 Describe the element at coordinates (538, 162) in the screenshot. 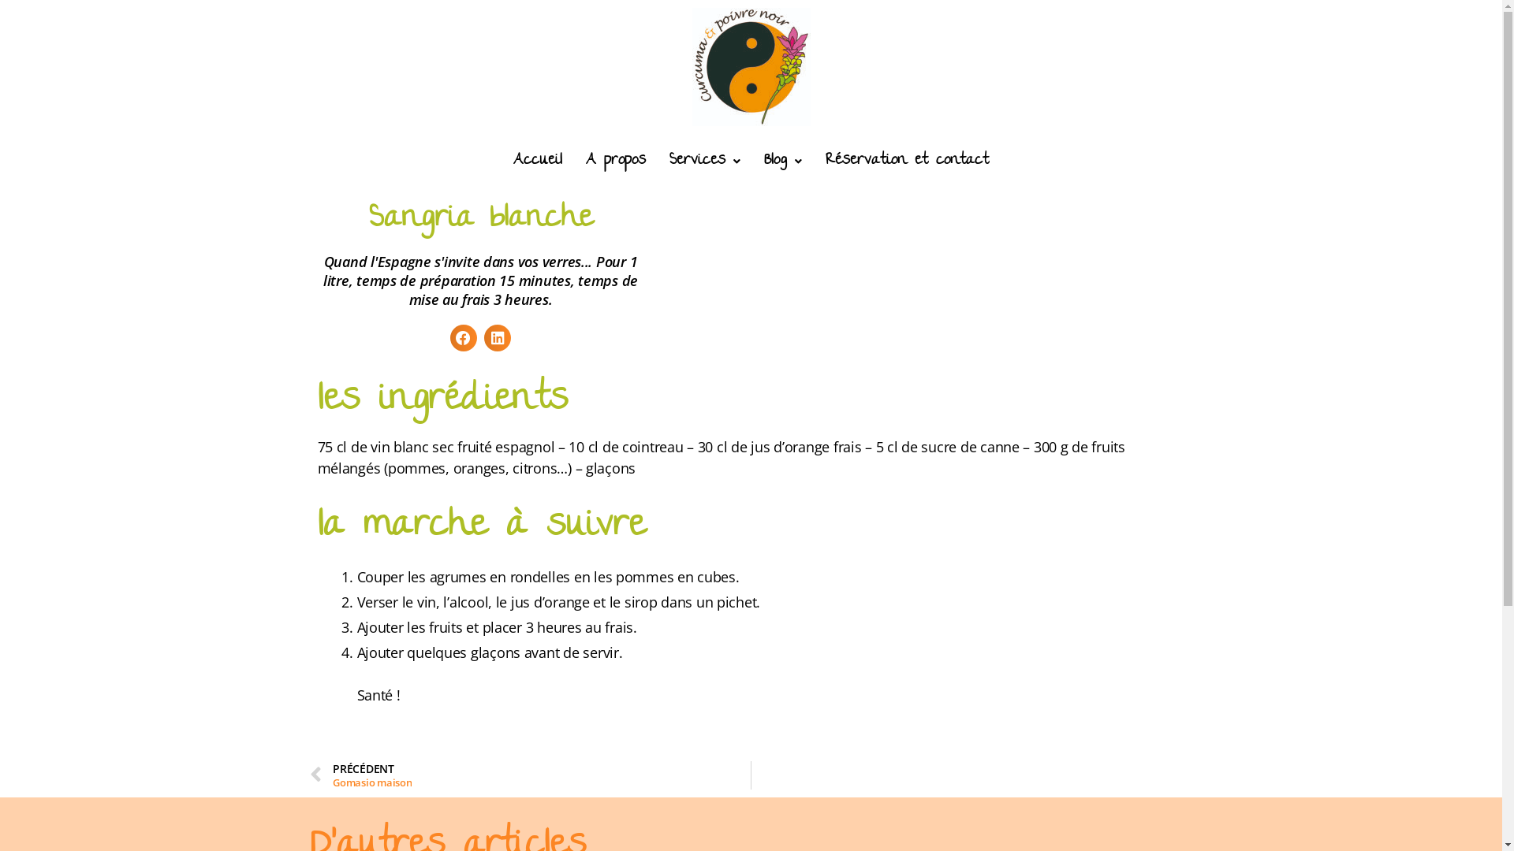

I see `Accueil` at that location.